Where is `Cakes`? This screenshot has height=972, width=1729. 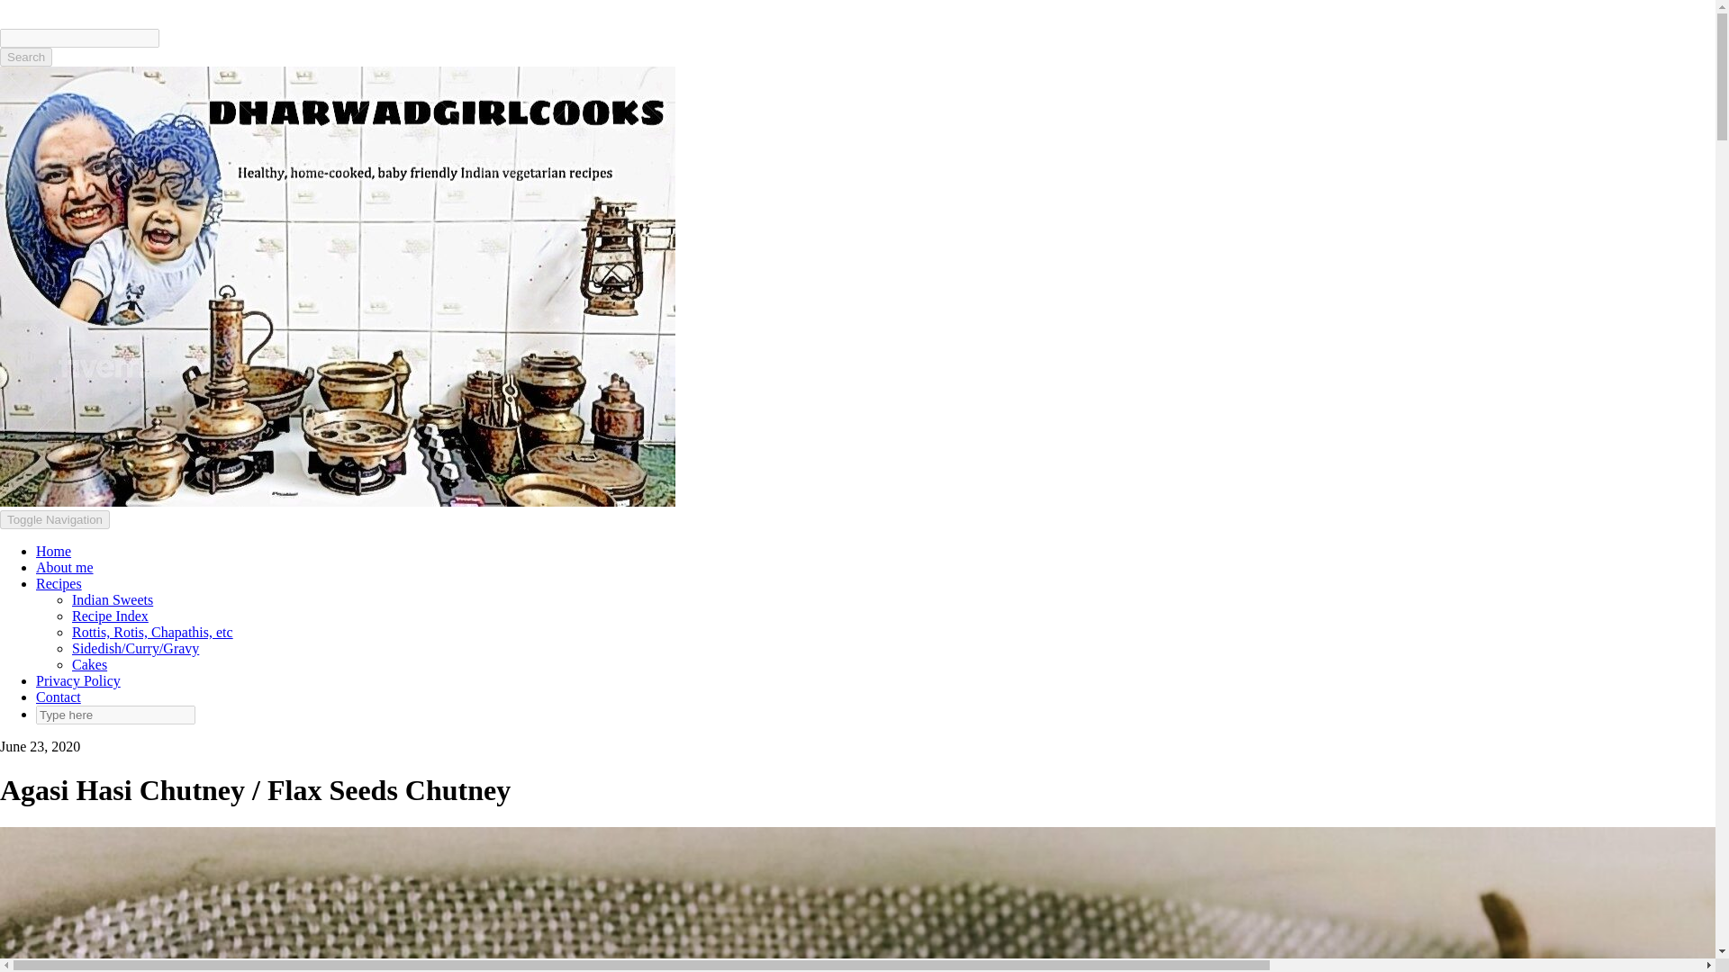 Cakes is located at coordinates (90, 664).